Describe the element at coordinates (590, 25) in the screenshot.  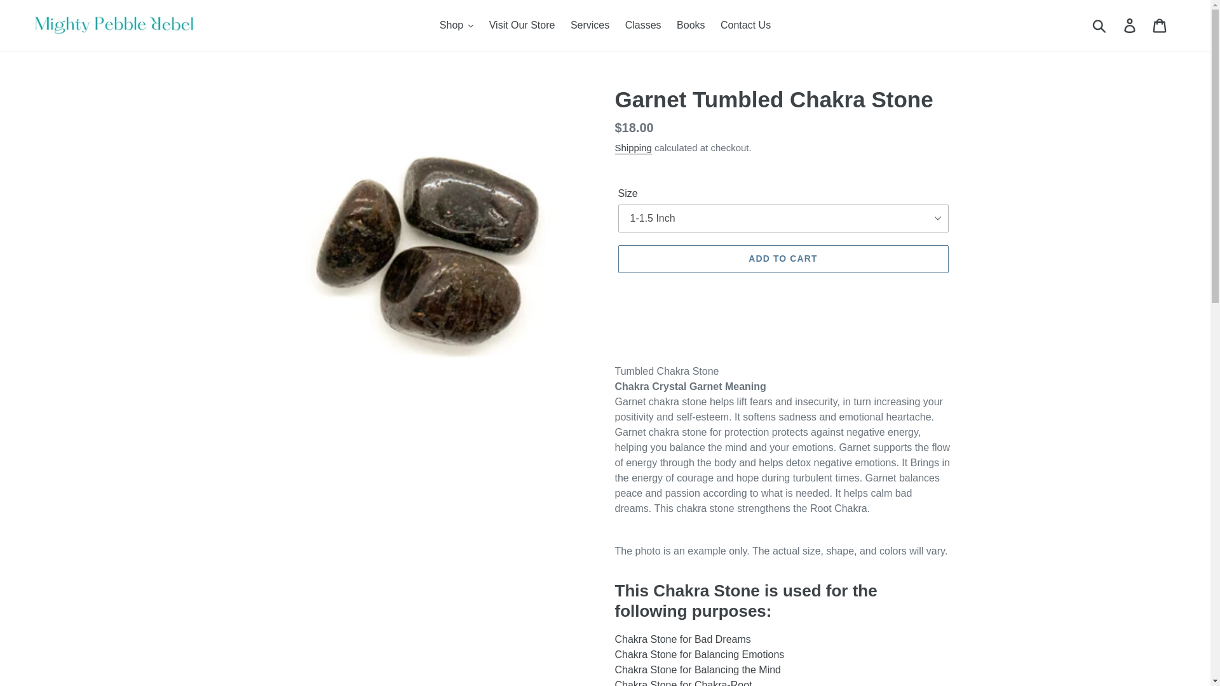
I see `Services` at that location.